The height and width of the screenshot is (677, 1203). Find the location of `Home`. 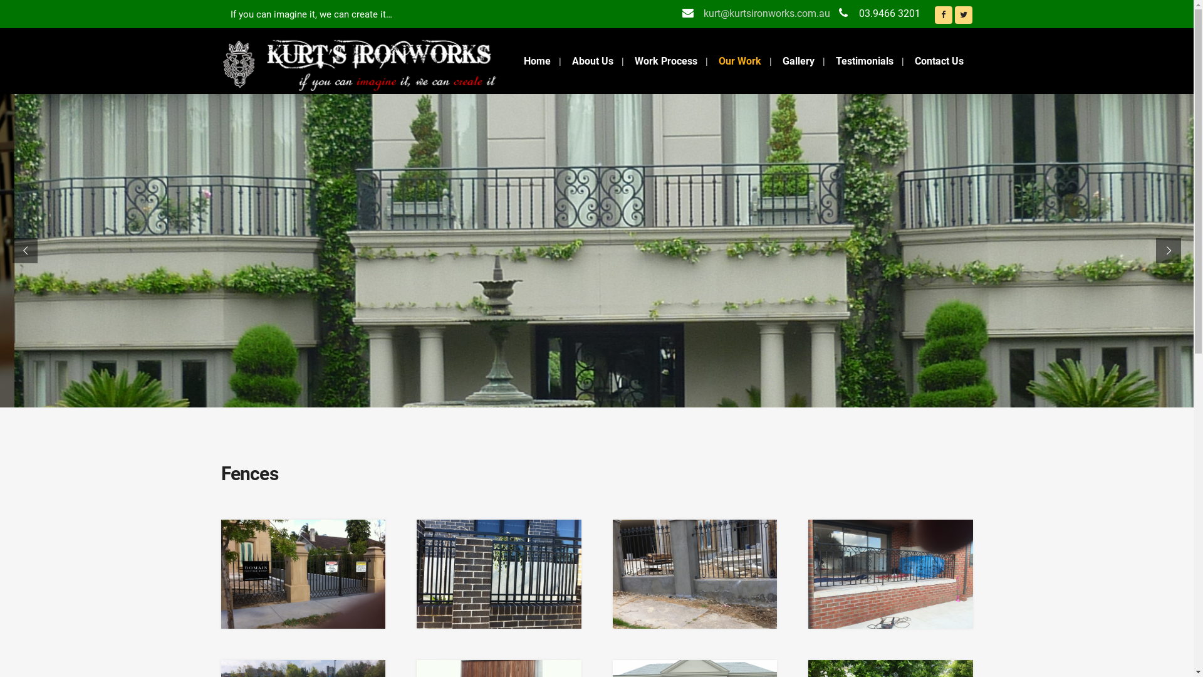

Home is located at coordinates (536, 61).